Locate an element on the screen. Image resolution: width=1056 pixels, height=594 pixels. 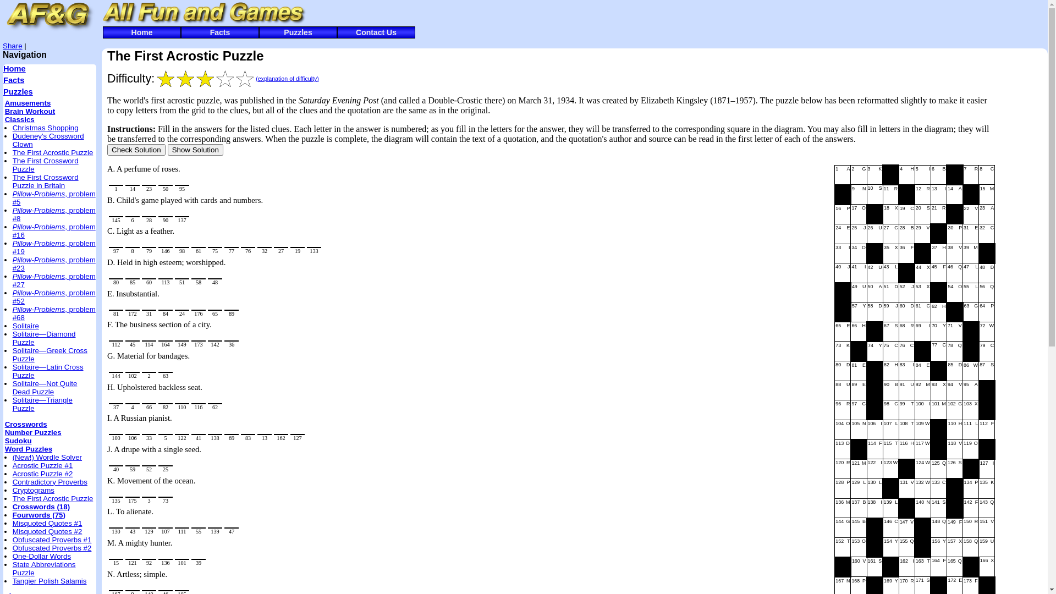
89
E is located at coordinates (859, 391).